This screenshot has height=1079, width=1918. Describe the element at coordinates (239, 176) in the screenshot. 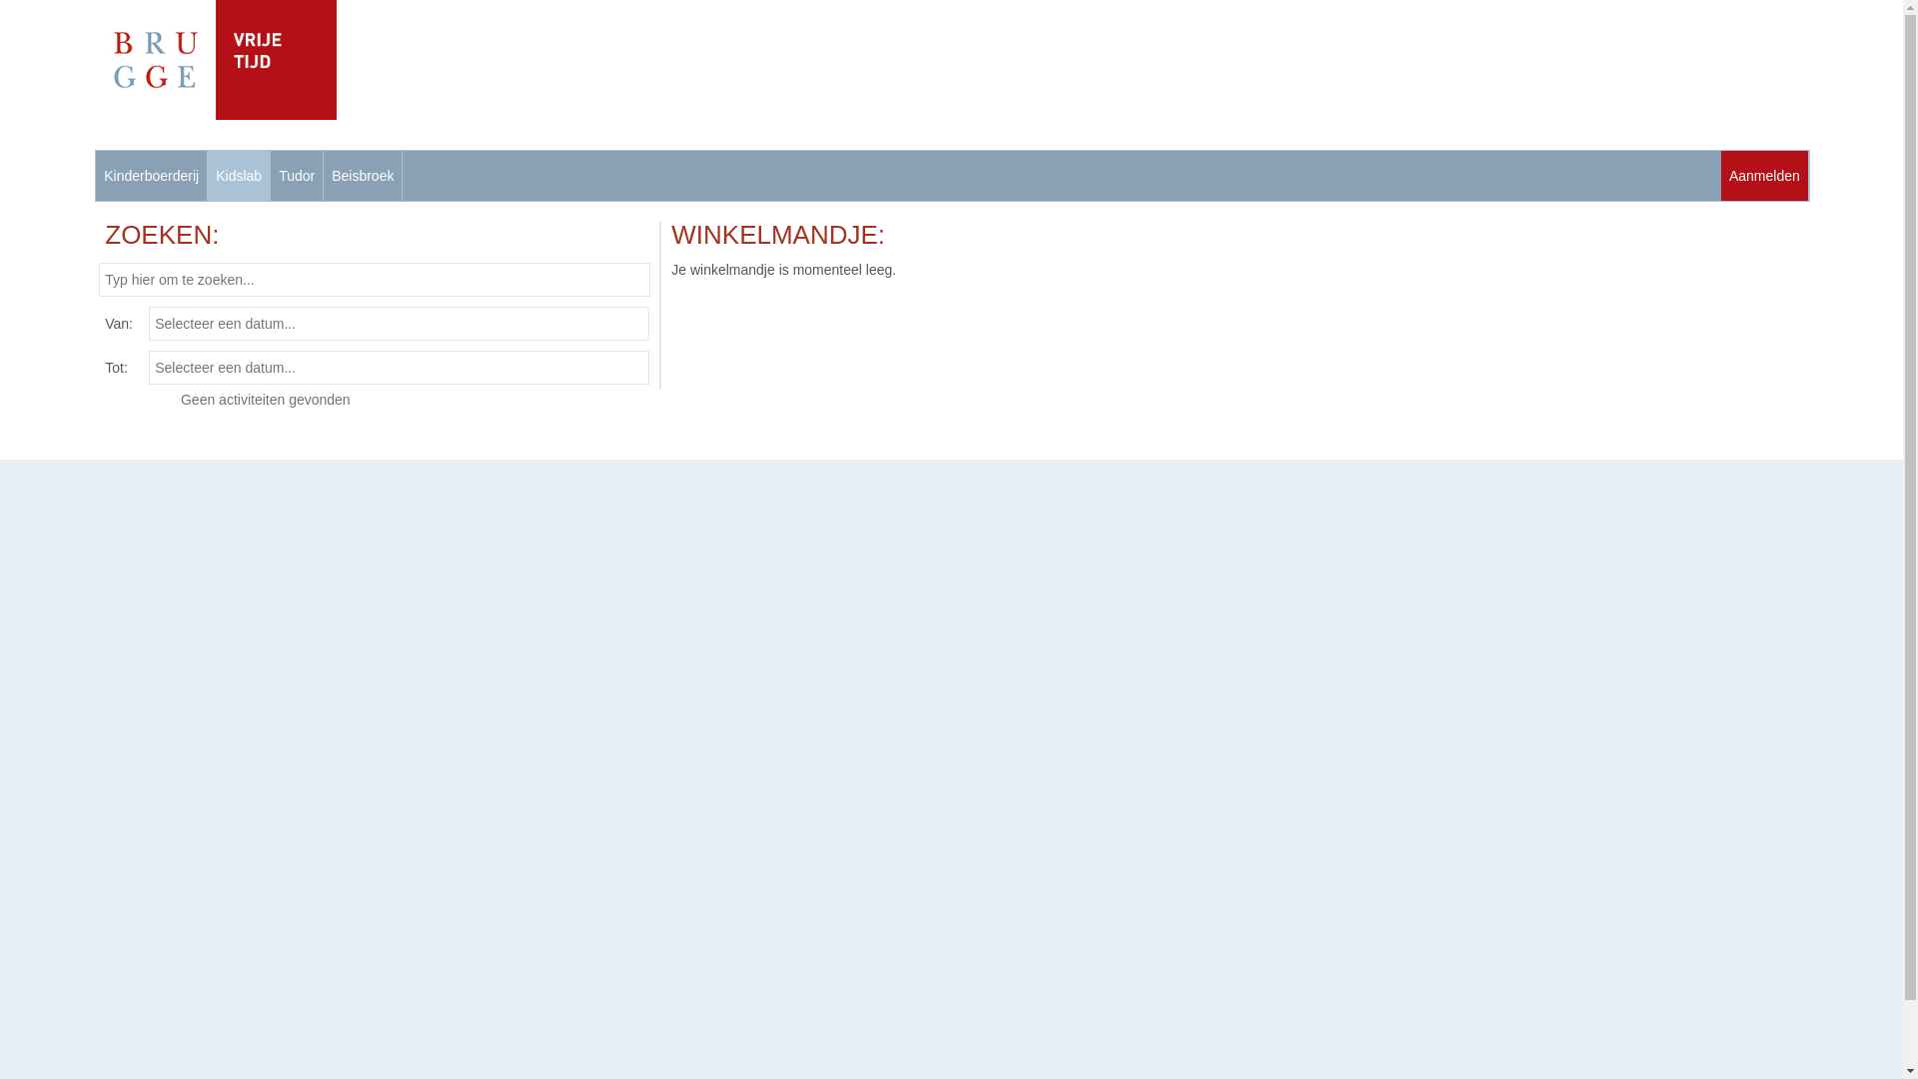

I see `Kidslab` at that location.